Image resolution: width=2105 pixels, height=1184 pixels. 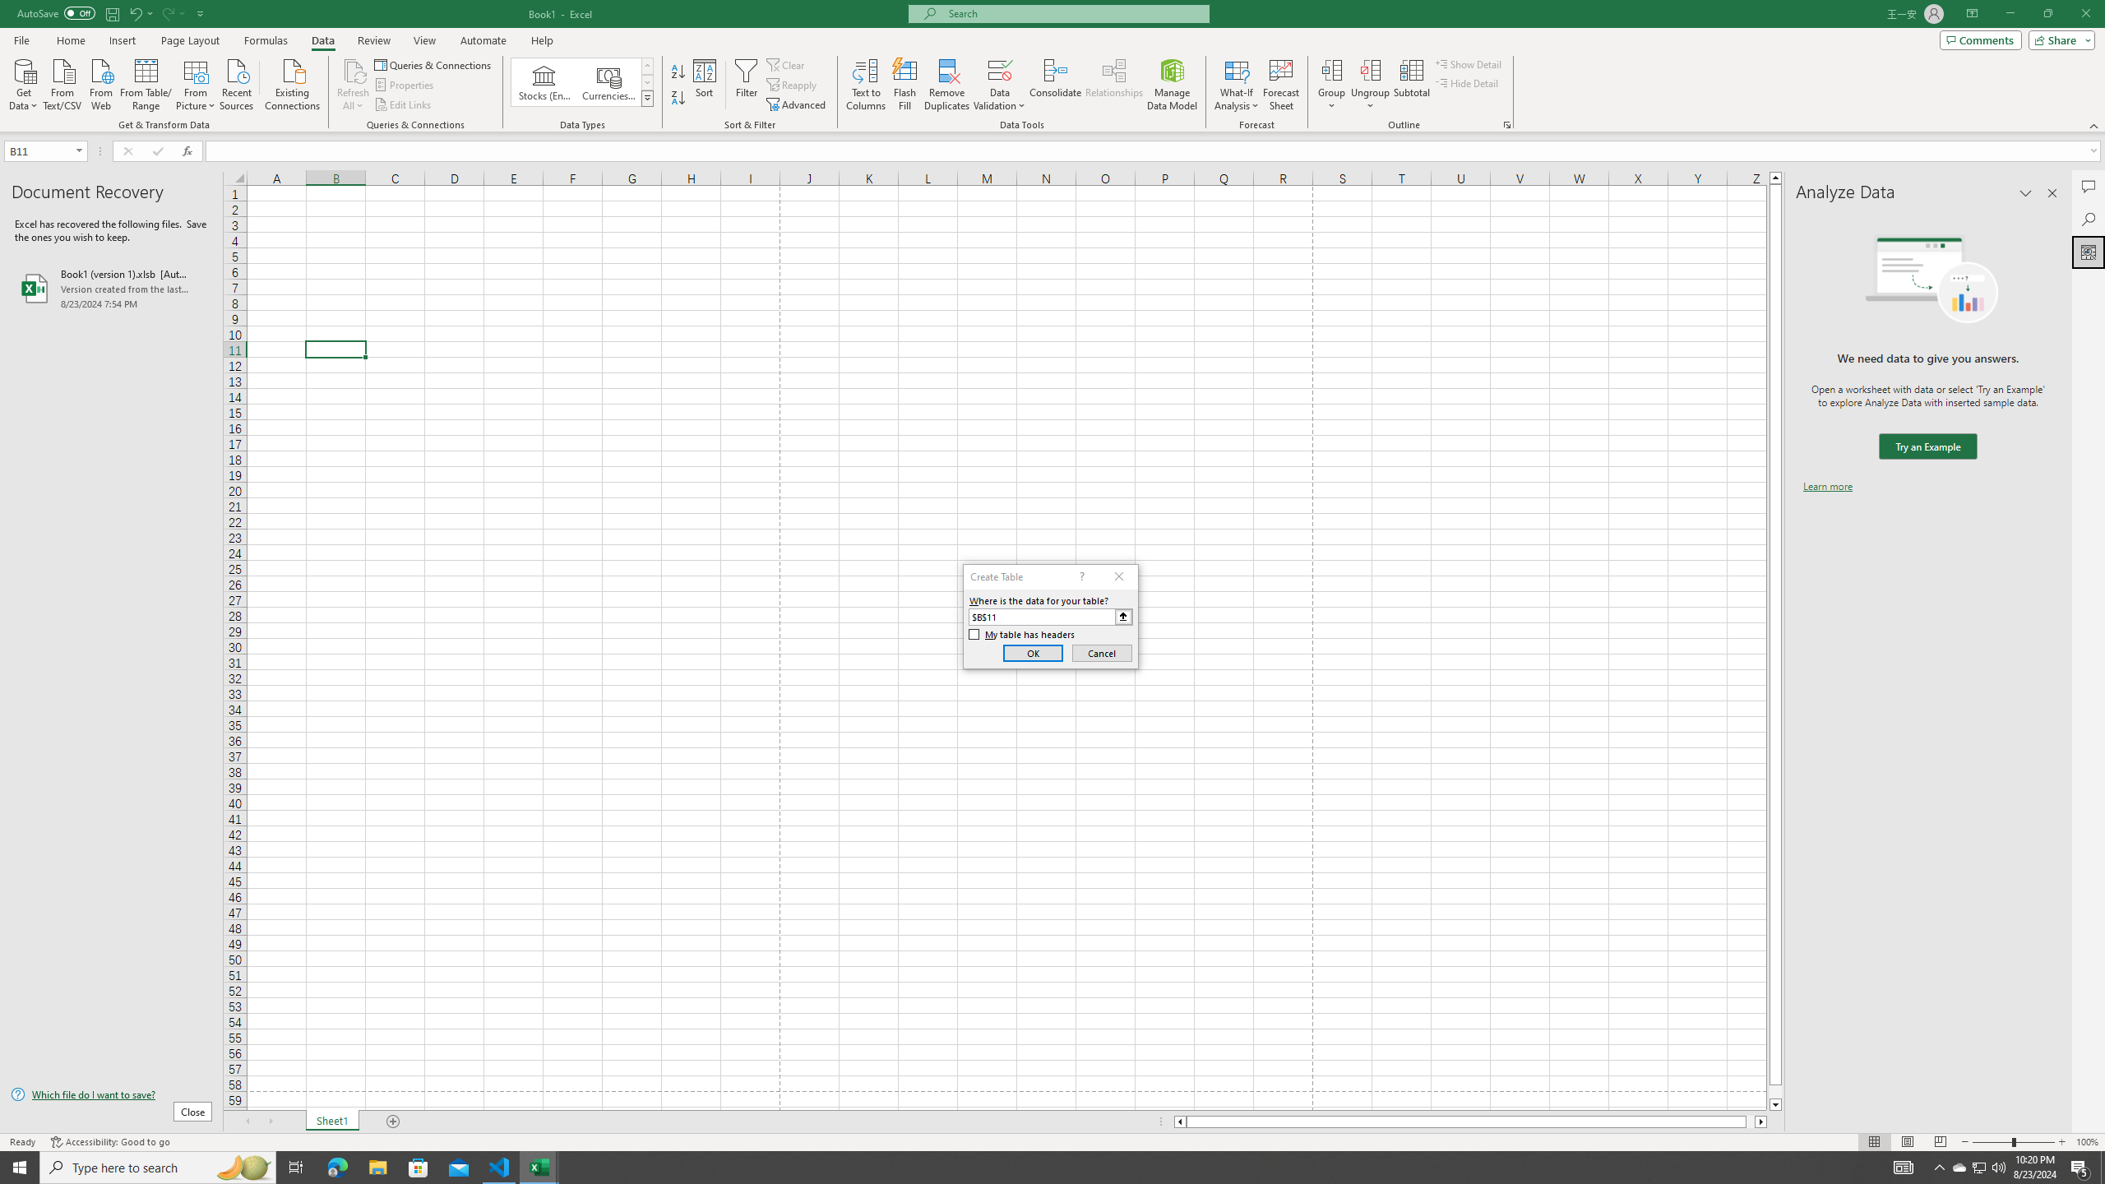 I want to click on AutomationID: ConvertToLinkedEntity, so click(x=582, y=82).